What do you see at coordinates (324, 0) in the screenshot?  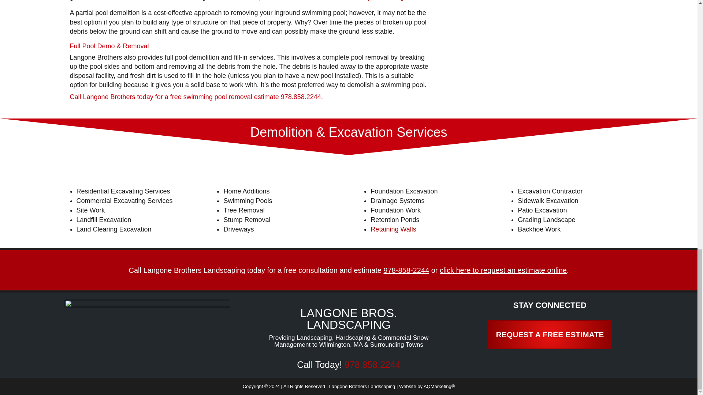 I see `Lawn Installations` at bounding box center [324, 0].